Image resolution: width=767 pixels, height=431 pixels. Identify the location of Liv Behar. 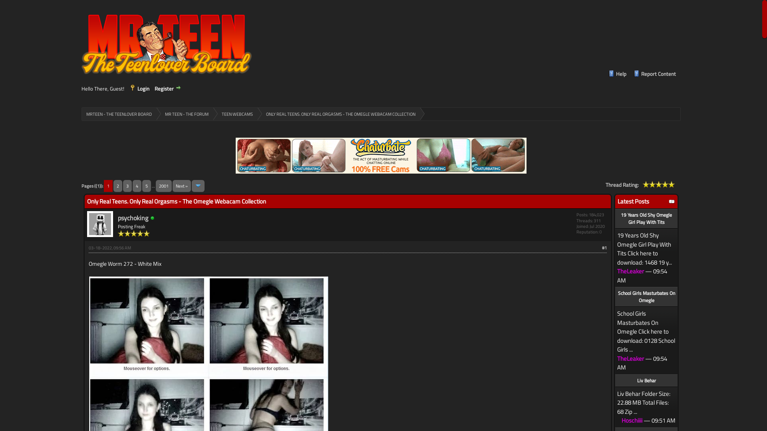
(646, 381).